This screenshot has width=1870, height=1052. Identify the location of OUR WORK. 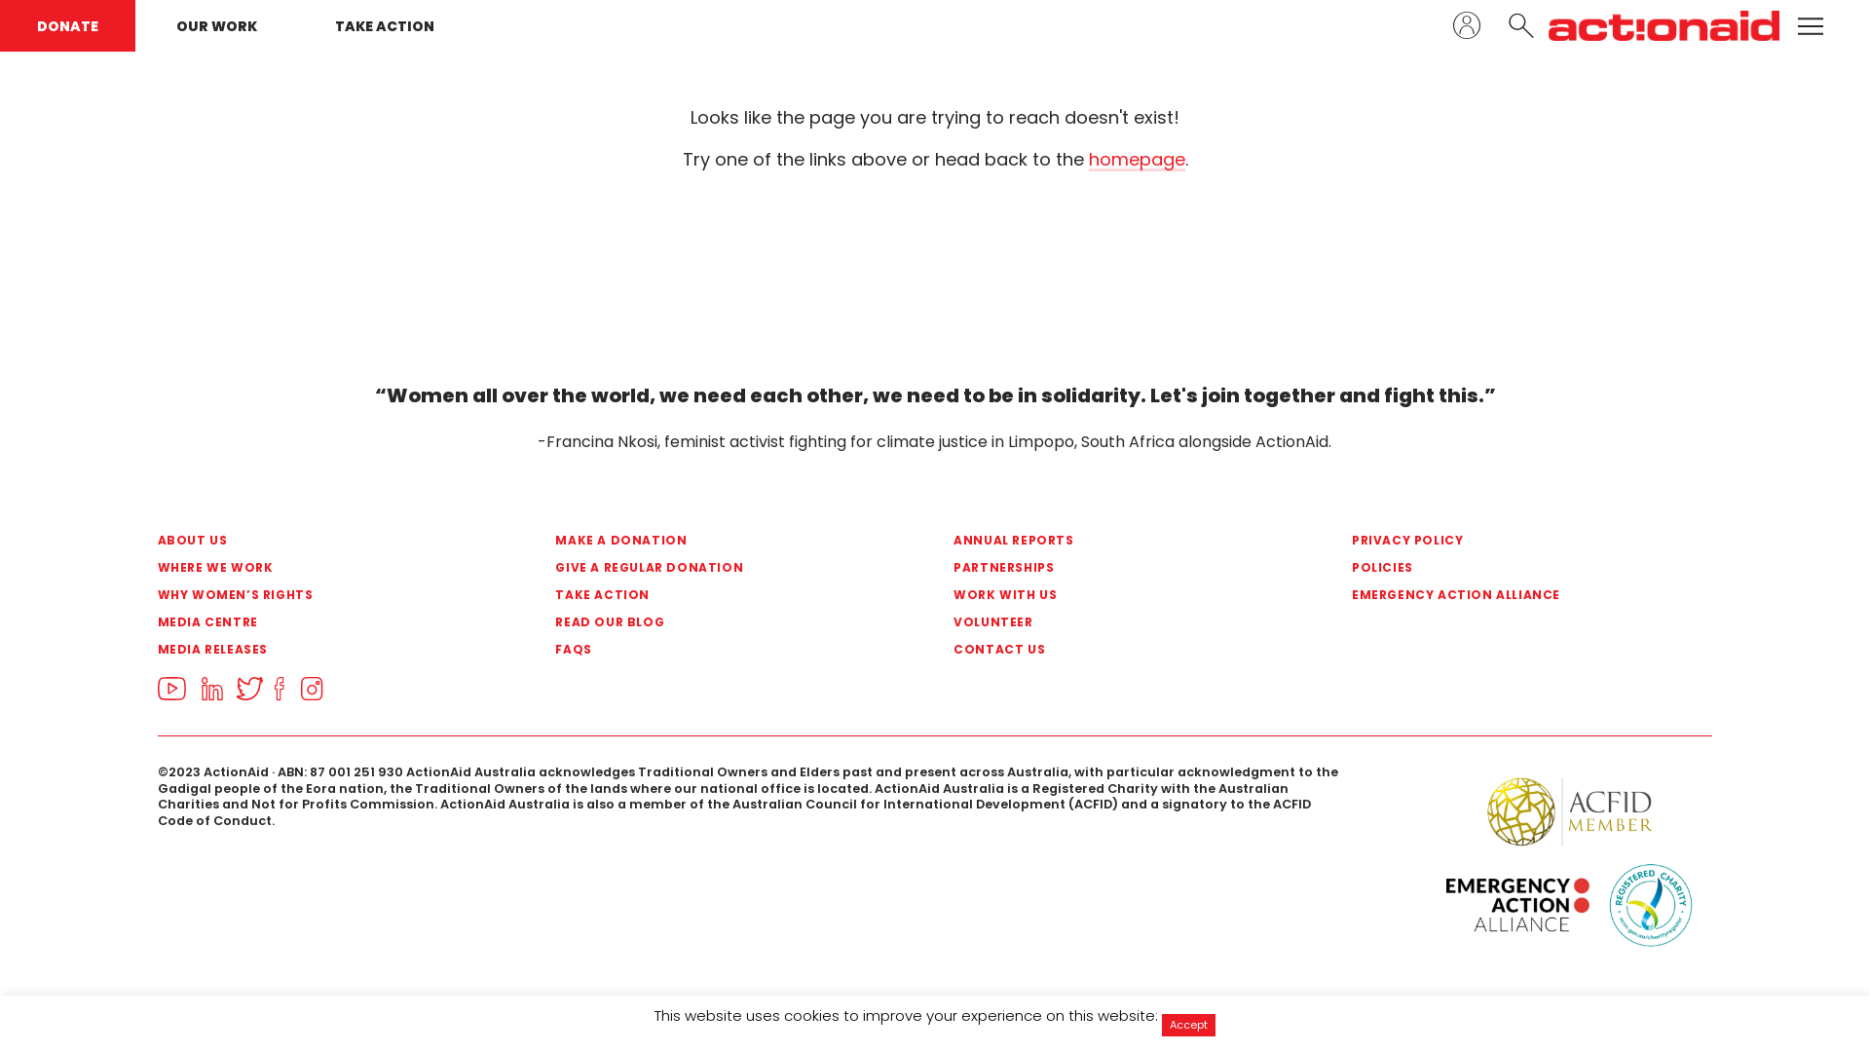
(216, 25).